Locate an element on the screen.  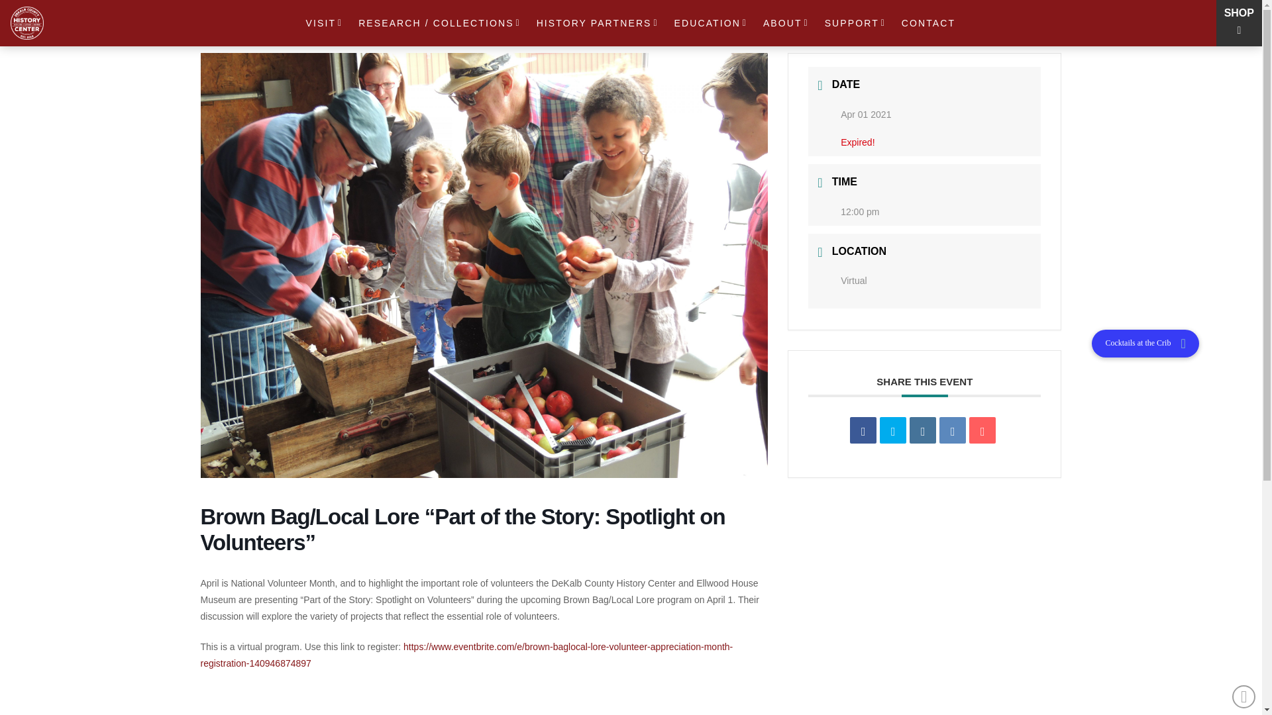
SUPPORT is located at coordinates (856, 23).